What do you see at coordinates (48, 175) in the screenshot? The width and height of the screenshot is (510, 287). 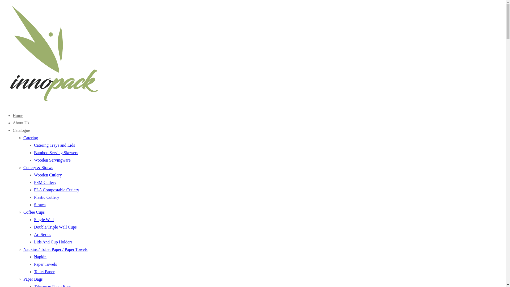 I see `Wooden Cutlery` at bounding box center [48, 175].